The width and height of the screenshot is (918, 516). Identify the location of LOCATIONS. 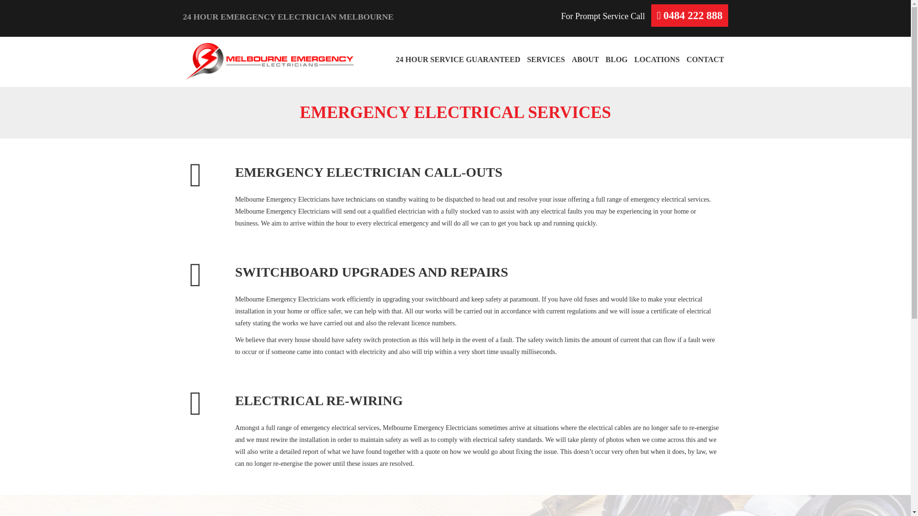
(657, 59).